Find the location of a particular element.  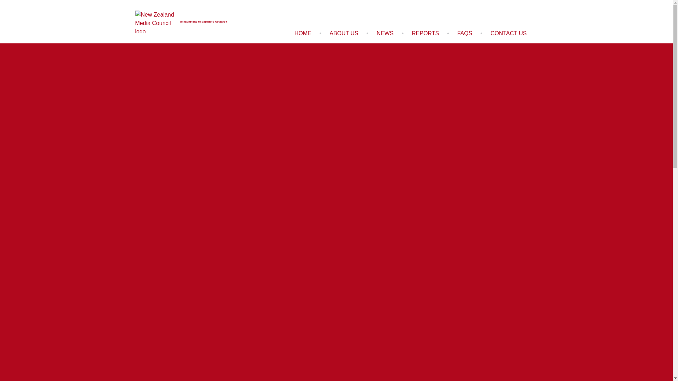

Frequently Asked Questions is located at coordinates (465, 33).